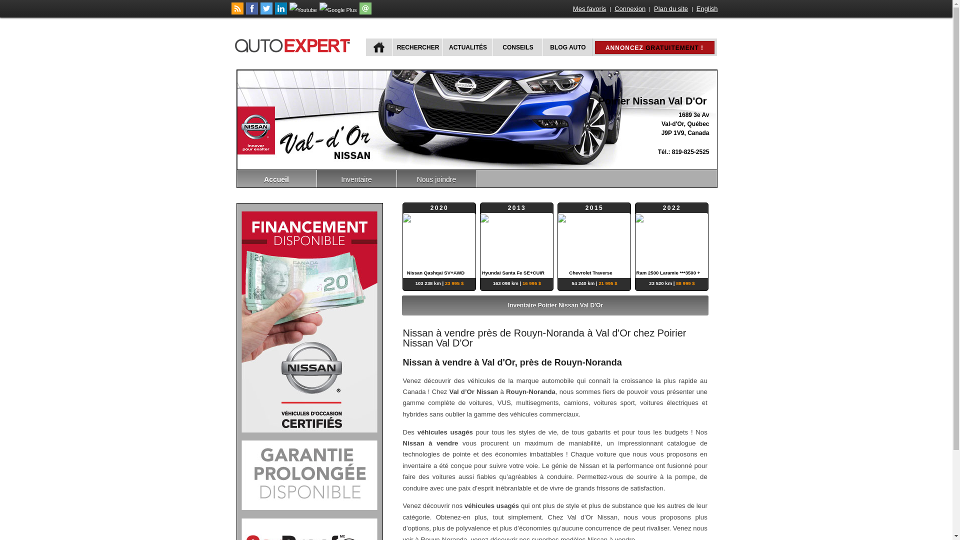 The width and height of the screenshot is (960, 540). I want to click on English, so click(707, 9).